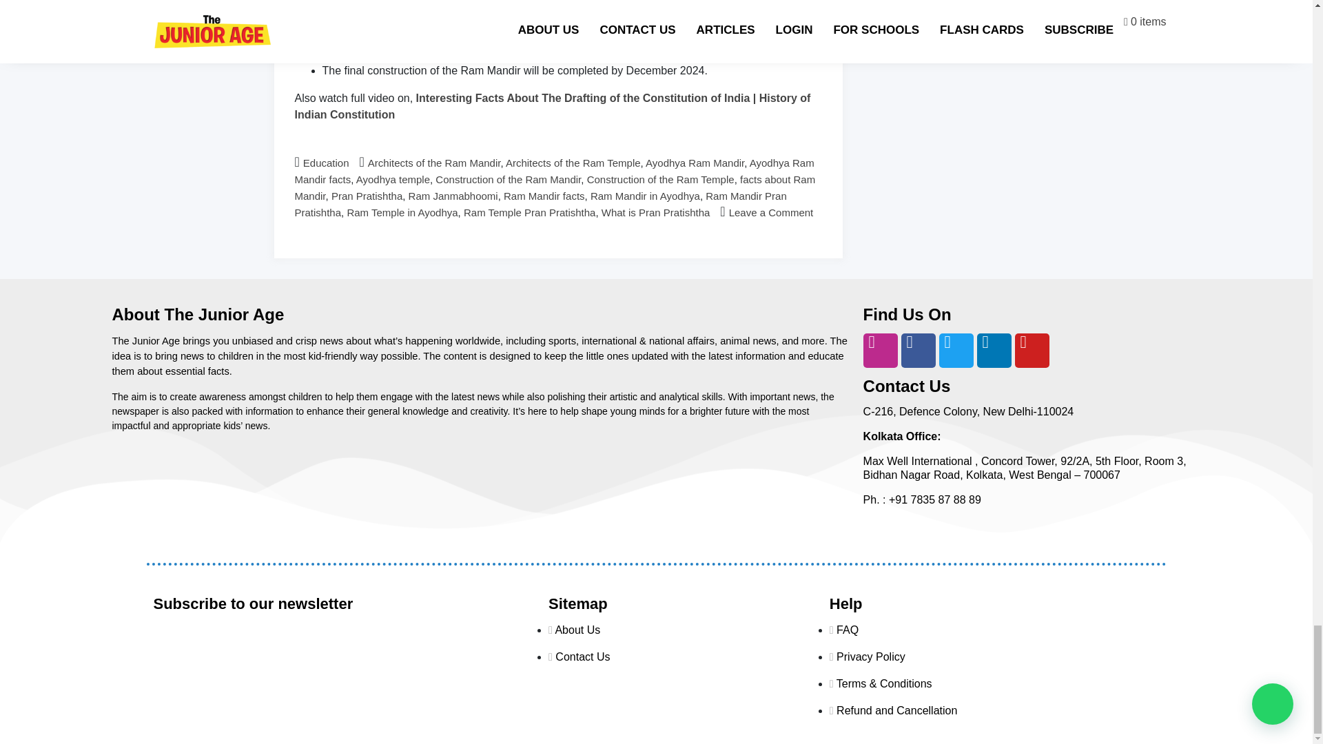 This screenshot has height=744, width=1323. Describe the element at coordinates (453, 196) in the screenshot. I see `Ram Janmabhoomi` at that location.